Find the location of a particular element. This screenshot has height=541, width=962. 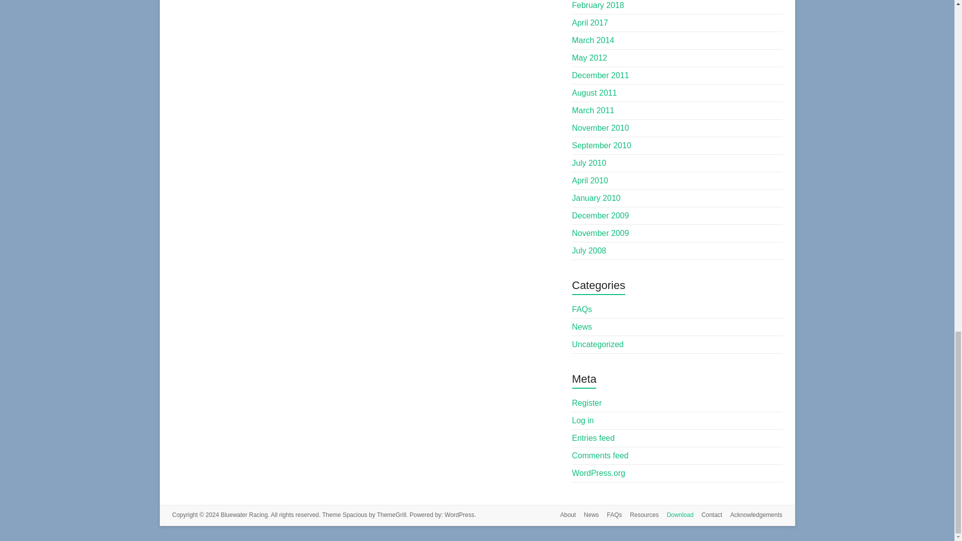

WordPress is located at coordinates (459, 514).